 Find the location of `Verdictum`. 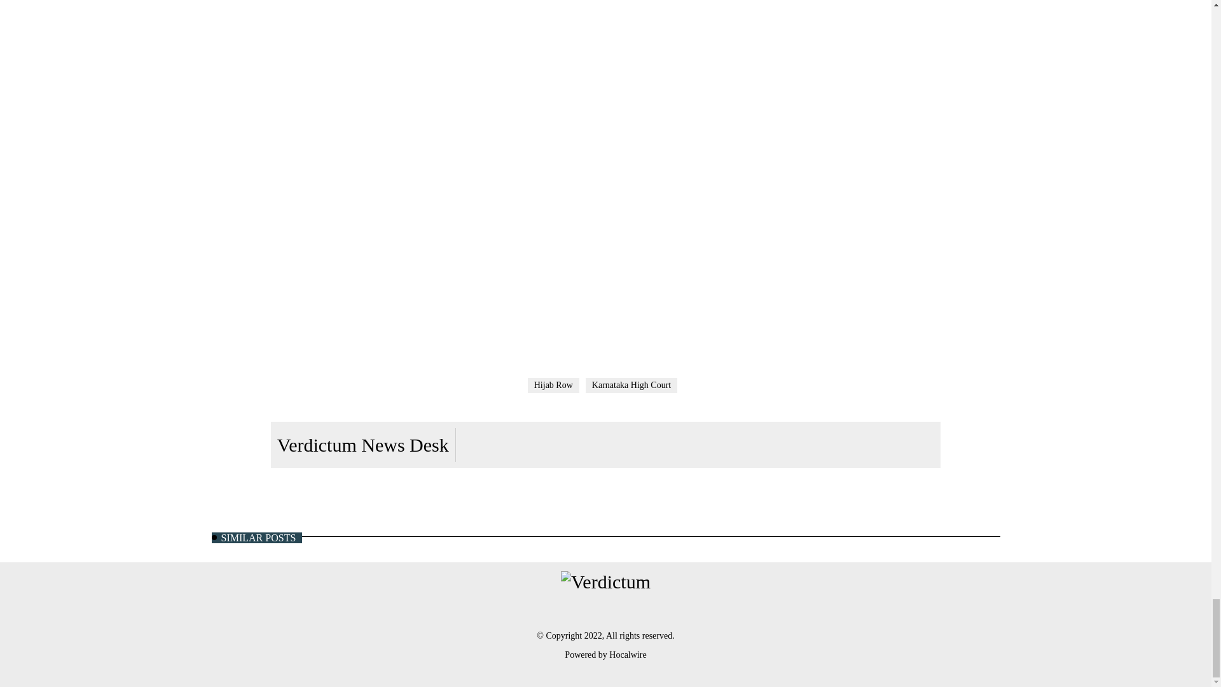

Verdictum is located at coordinates (605, 581).